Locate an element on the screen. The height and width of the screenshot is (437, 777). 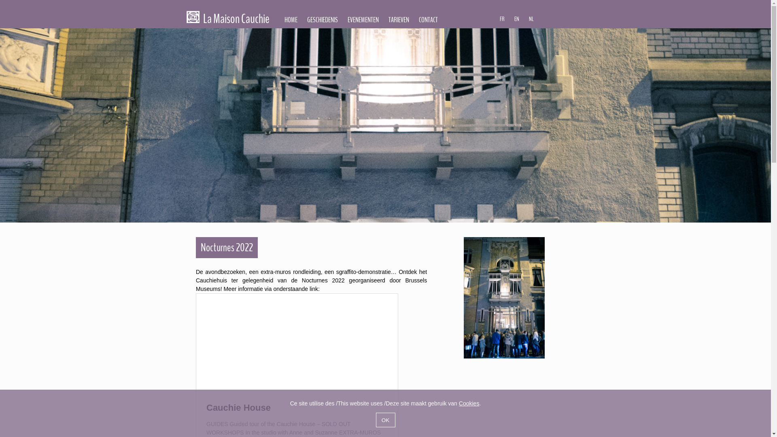
EVENEMENTEN is located at coordinates (363, 20).